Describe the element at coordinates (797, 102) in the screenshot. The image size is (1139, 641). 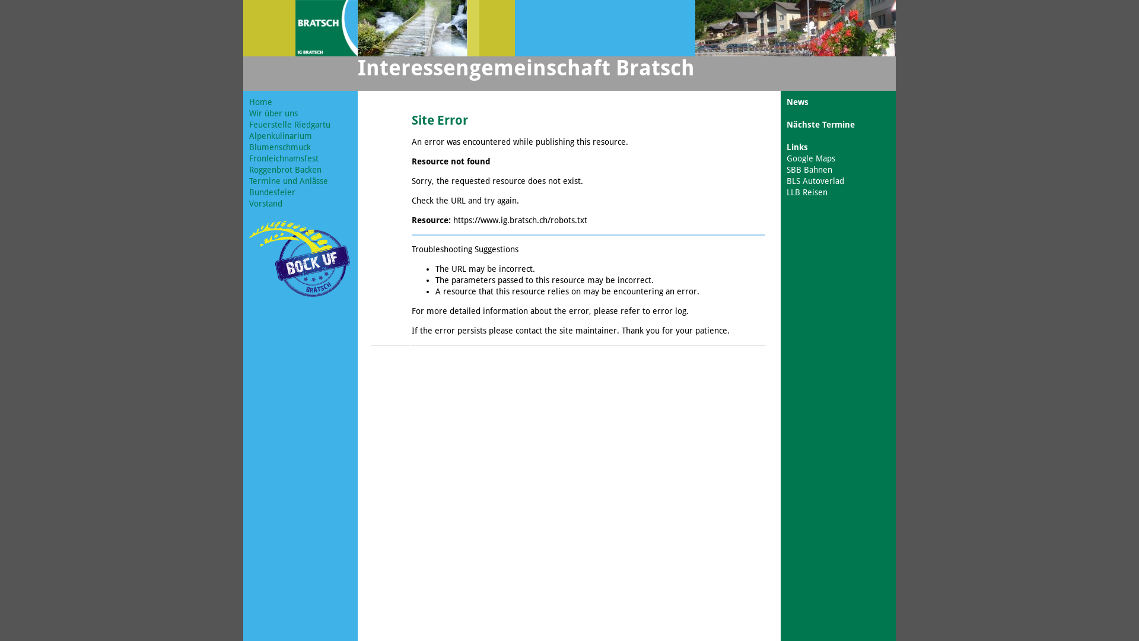
I see `News` at that location.